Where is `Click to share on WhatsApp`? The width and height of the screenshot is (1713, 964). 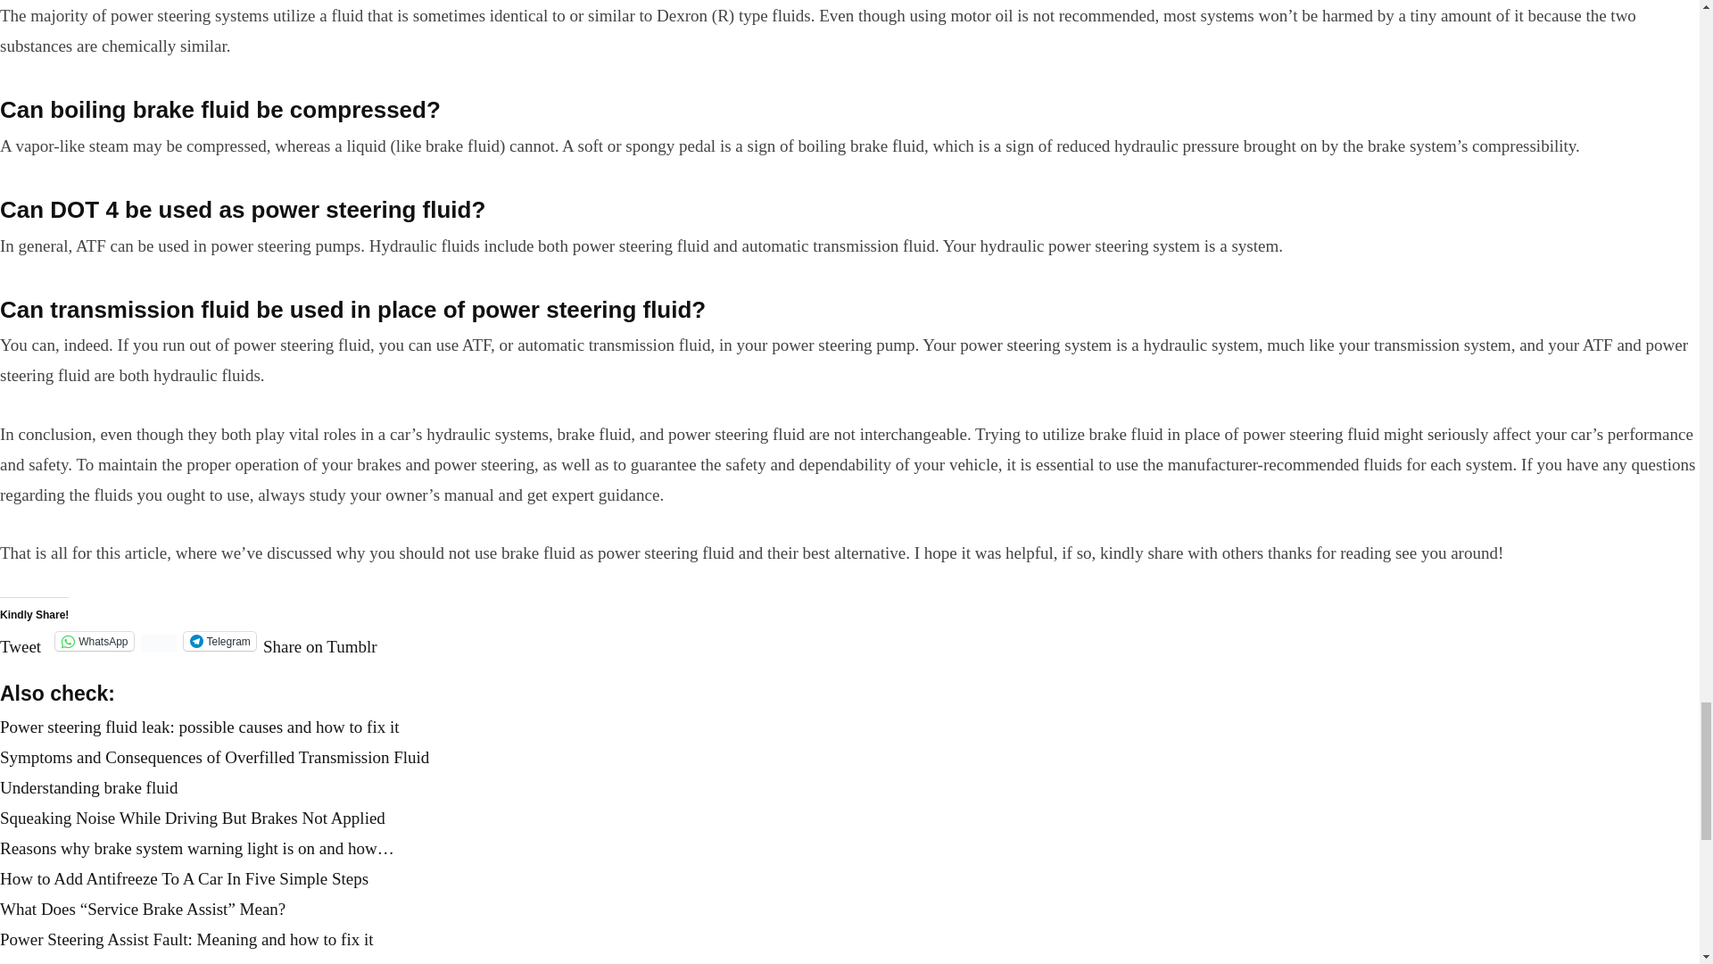 Click to share on WhatsApp is located at coordinates (94, 641).